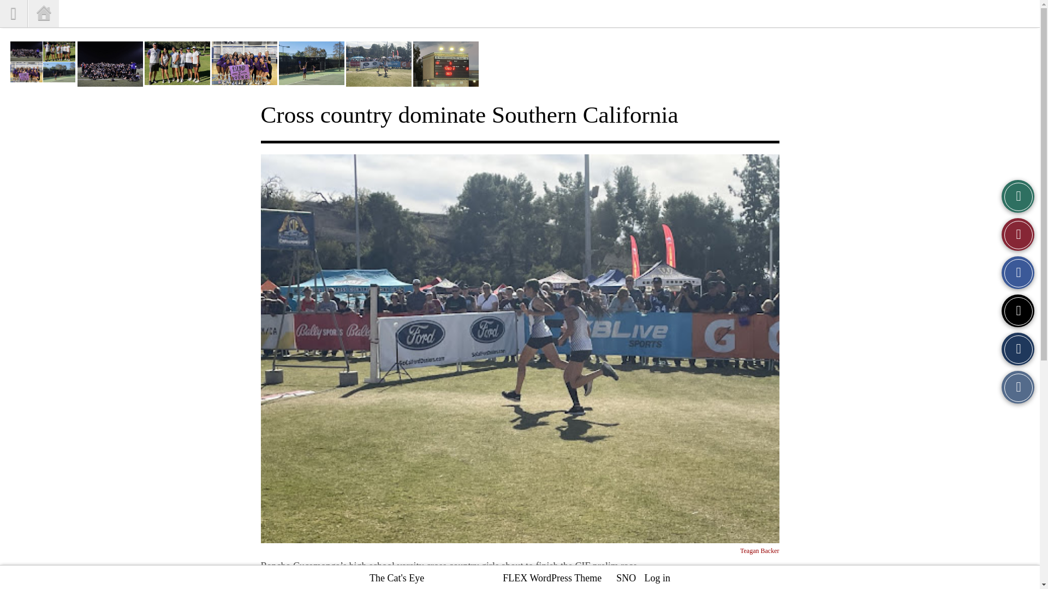 The height and width of the screenshot is (589, 1048). I want to click on Log in, so click(657, 578).